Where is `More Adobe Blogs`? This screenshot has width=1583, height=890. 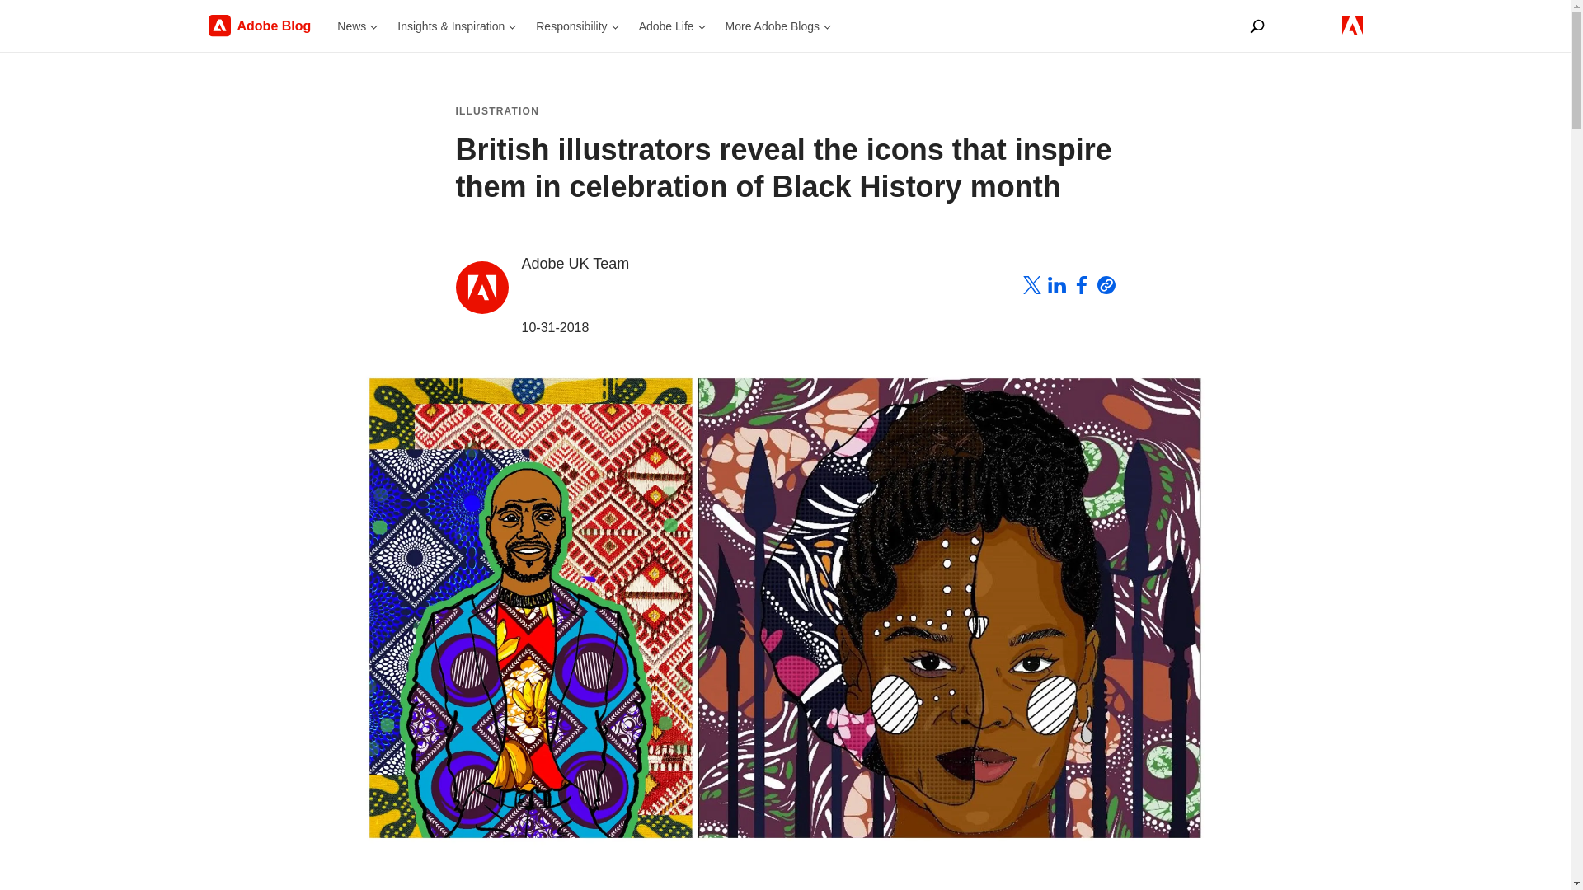 More Adobe Blogs is located at coordinates (777, 26).